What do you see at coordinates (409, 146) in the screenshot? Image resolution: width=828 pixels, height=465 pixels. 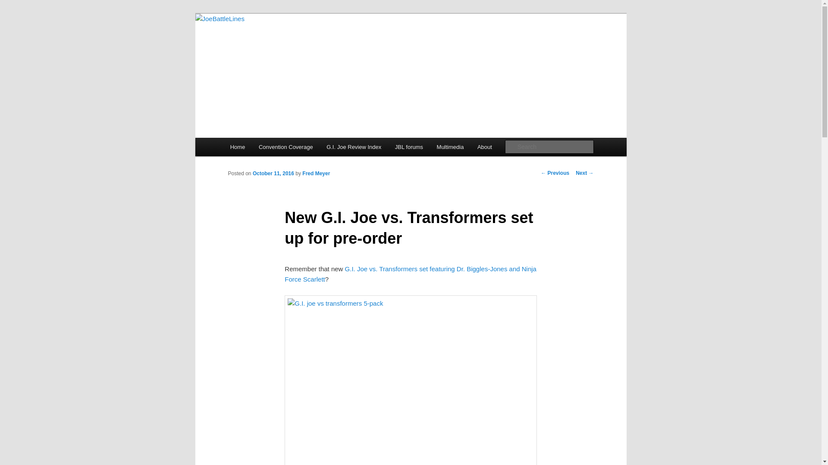 I see `JBL forums` at bounding box center [409, 146].